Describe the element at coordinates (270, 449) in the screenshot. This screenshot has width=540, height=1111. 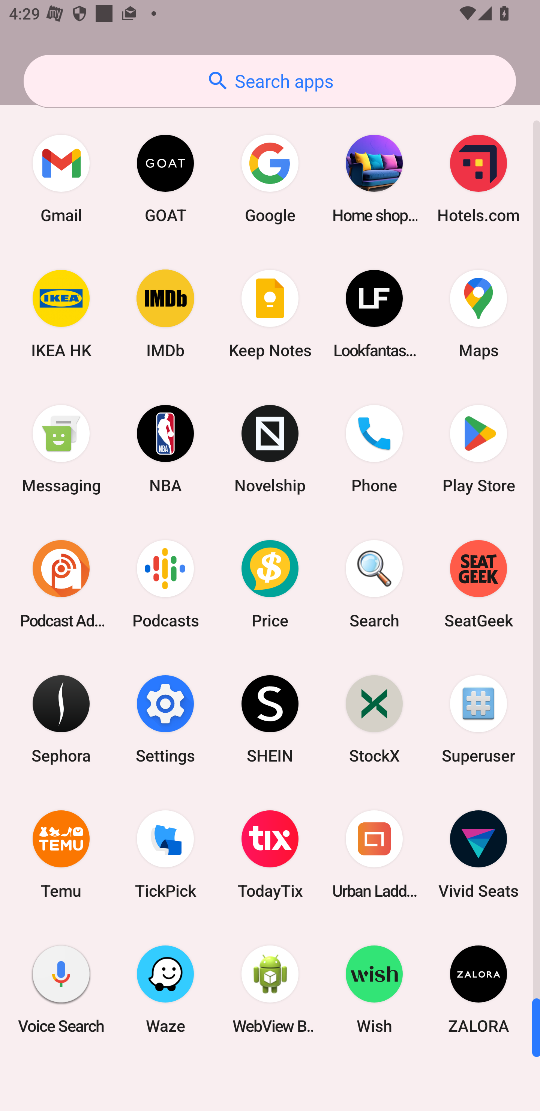
I see `Novelship` at that location.